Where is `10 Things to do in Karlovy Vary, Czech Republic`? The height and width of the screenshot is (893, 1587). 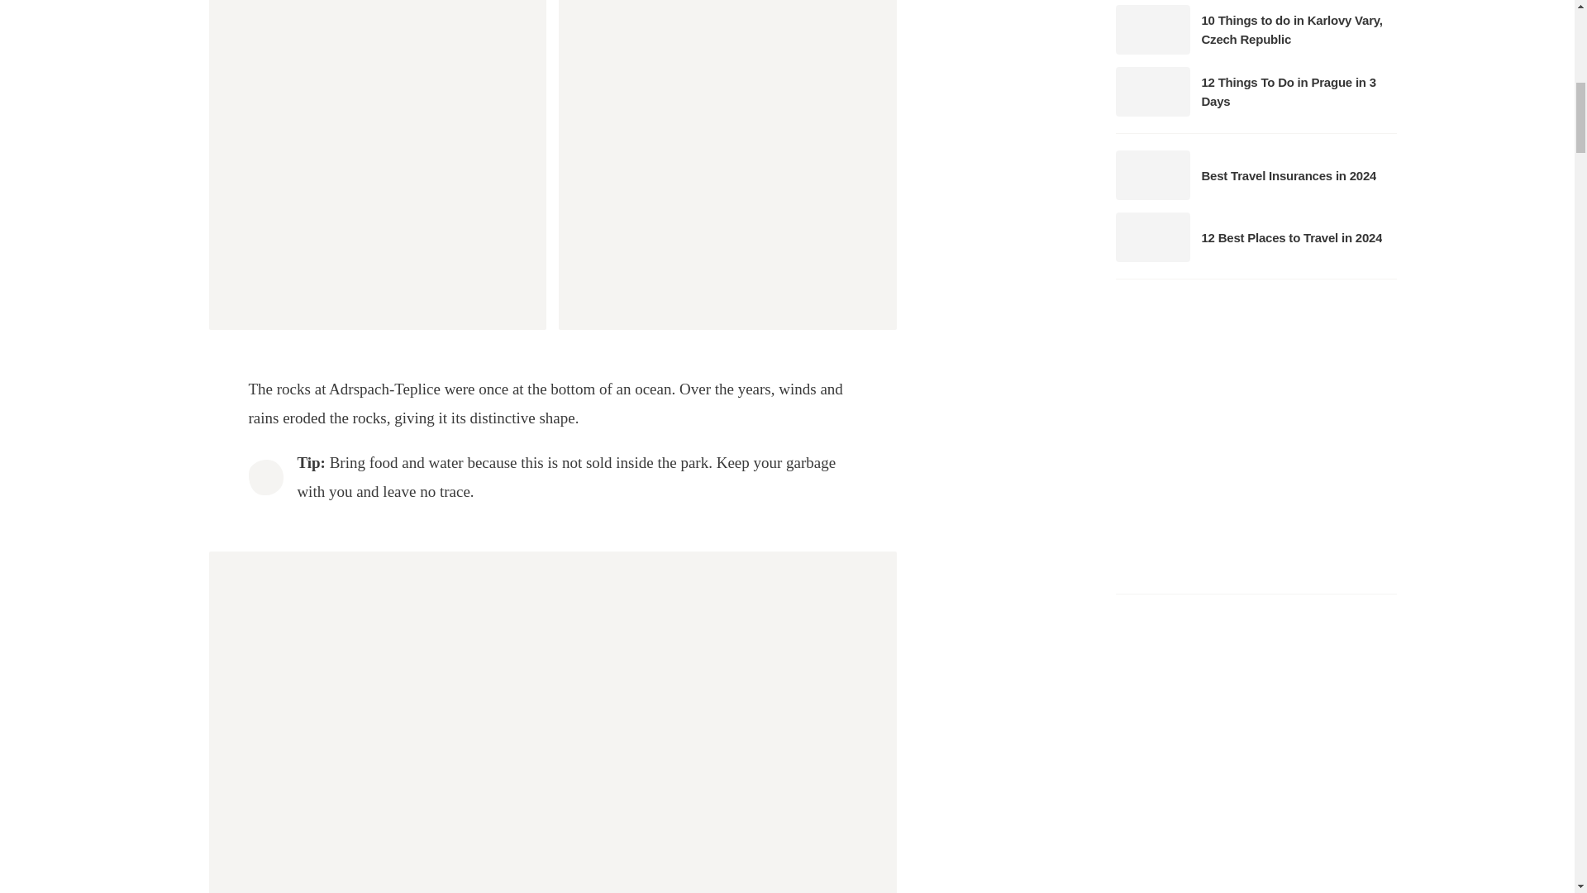 10 Things to do in Karlovy Vary, Czech Republic is located at coordinates (1255, 30).